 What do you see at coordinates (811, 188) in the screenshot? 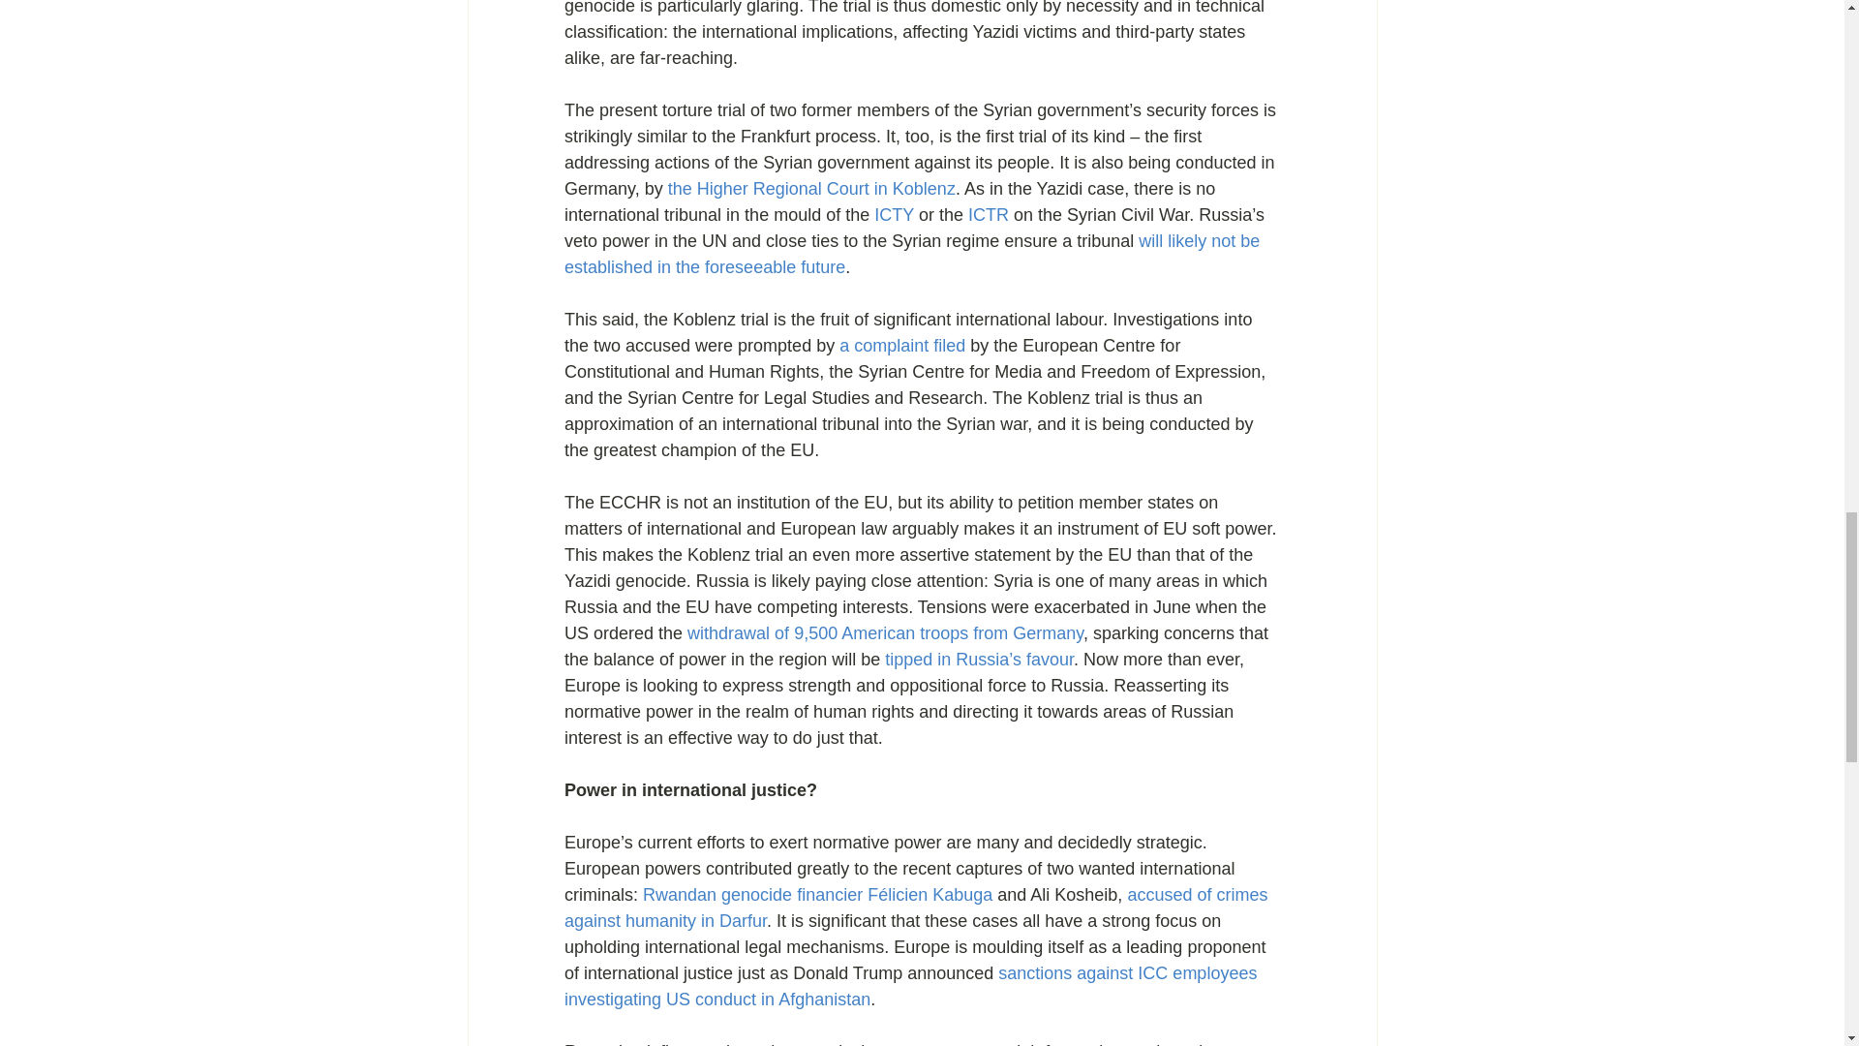
I see `the Higher Regional Court in Koblenz` at bounding box center [811, 188].